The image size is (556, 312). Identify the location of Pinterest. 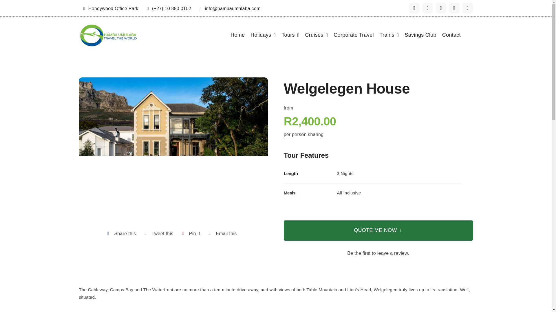
(189, 233).